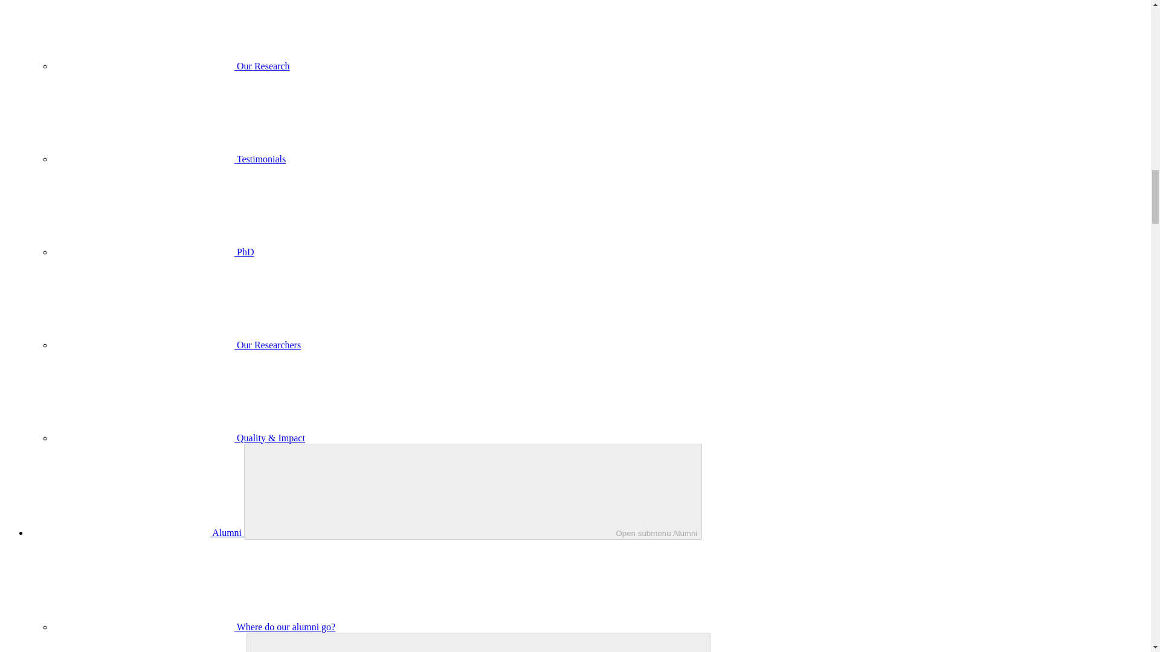  What do you see at coordinates (472, 491) in the screenshot?
I see `Open submenu Alumni` at bounding box center [472, 491].